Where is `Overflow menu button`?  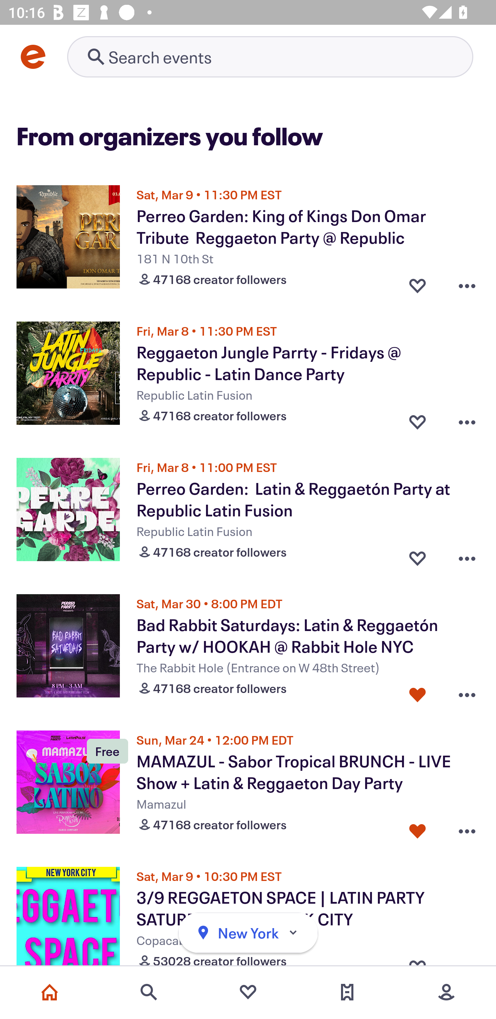
Overflow menu button is located at coordinates (467, 419).